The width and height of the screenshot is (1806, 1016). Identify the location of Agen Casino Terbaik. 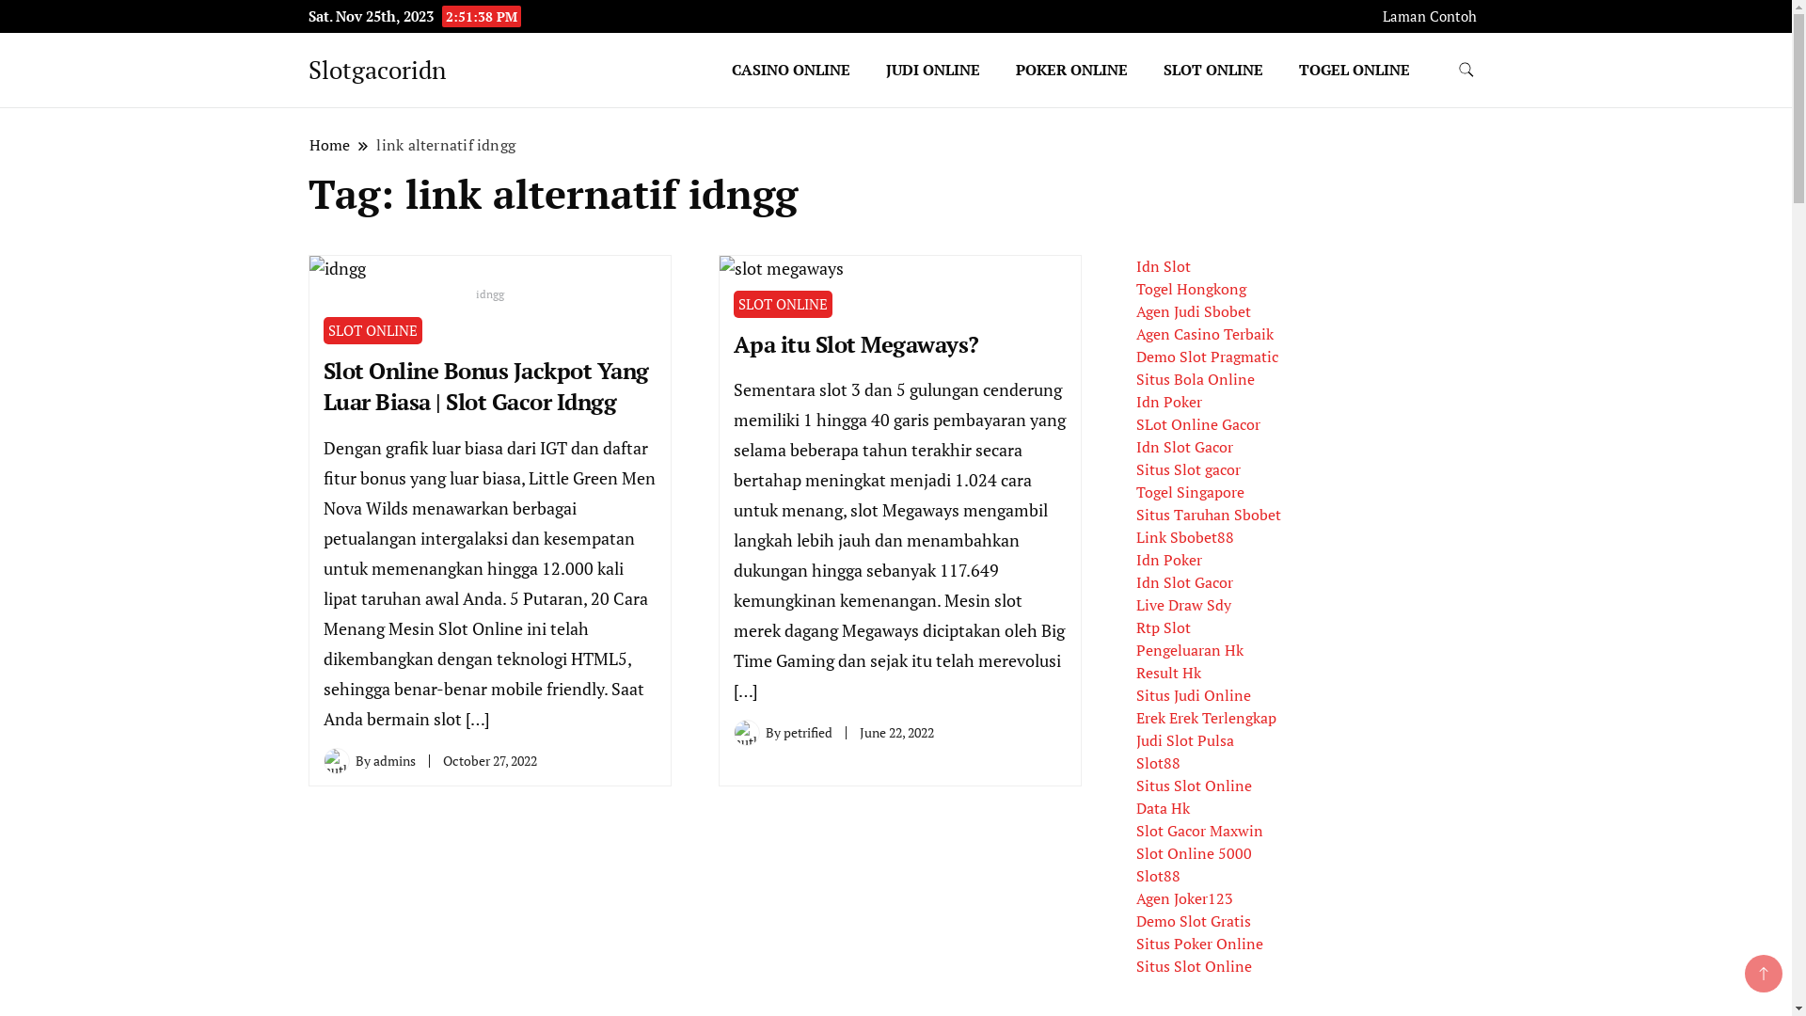
(1205, 334).